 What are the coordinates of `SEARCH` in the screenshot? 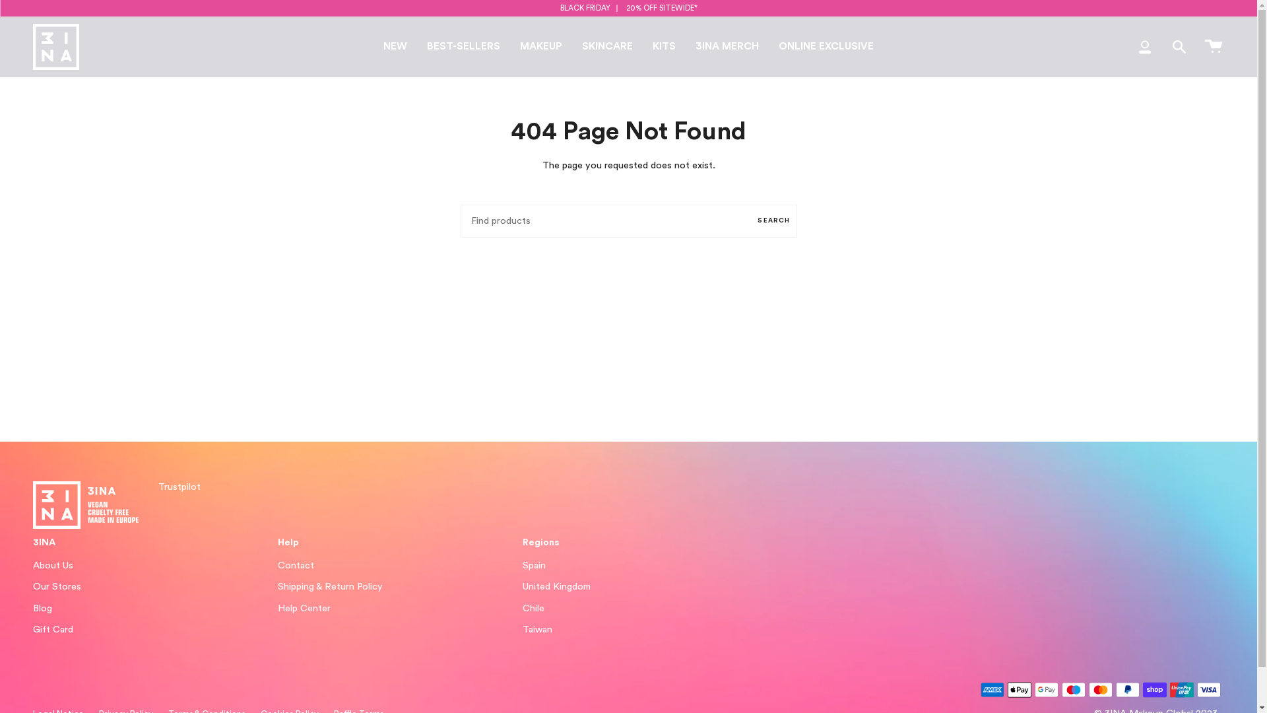 It's located at (773, 221).